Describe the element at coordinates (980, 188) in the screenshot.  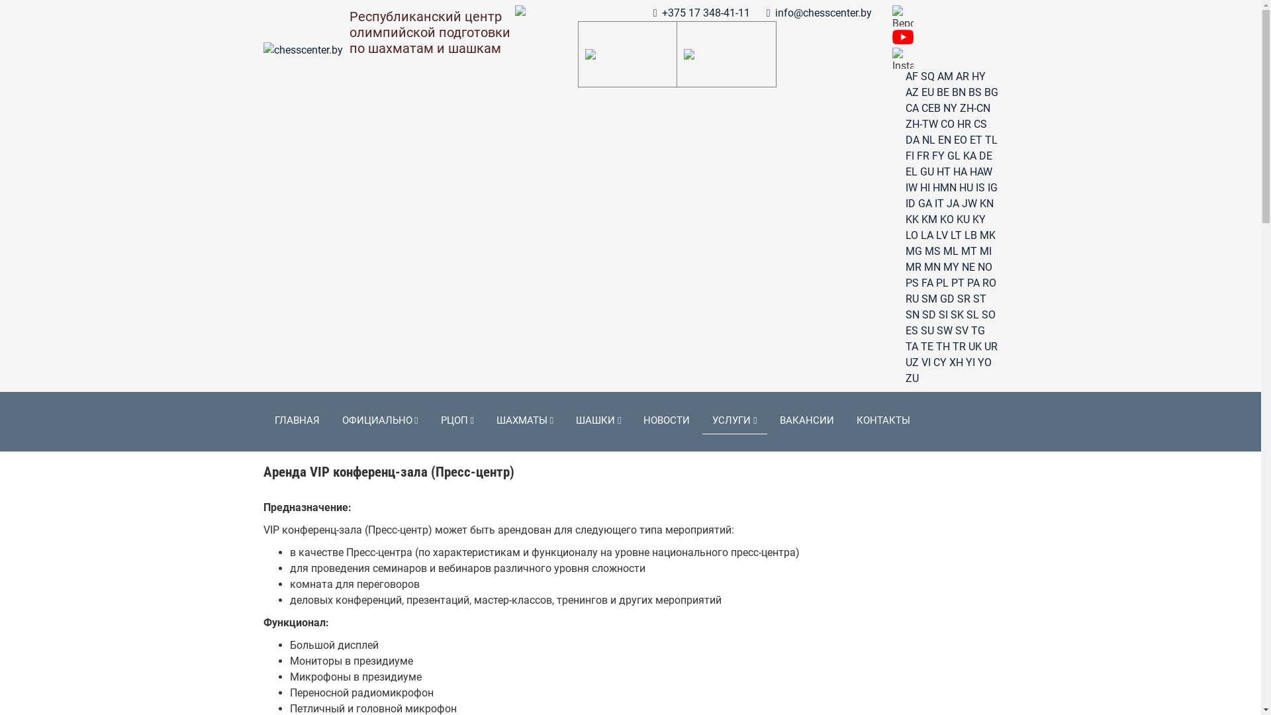
I see `IS` at that location.